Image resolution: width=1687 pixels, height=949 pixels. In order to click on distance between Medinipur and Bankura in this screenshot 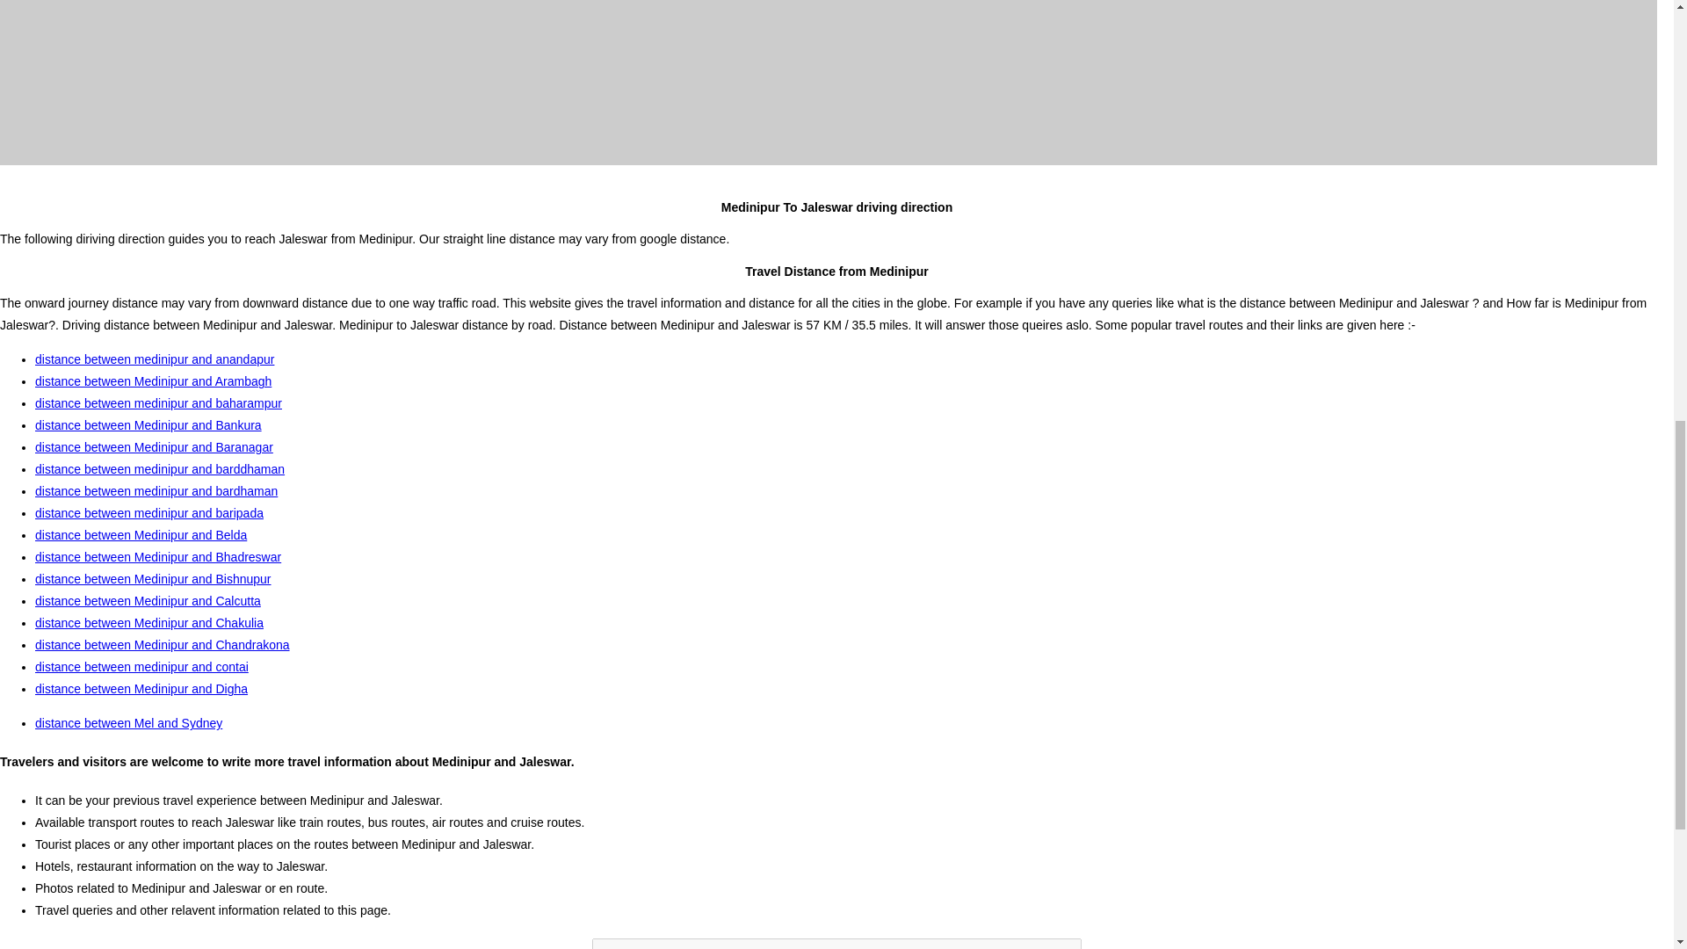, I will do `click(148, 425)`.